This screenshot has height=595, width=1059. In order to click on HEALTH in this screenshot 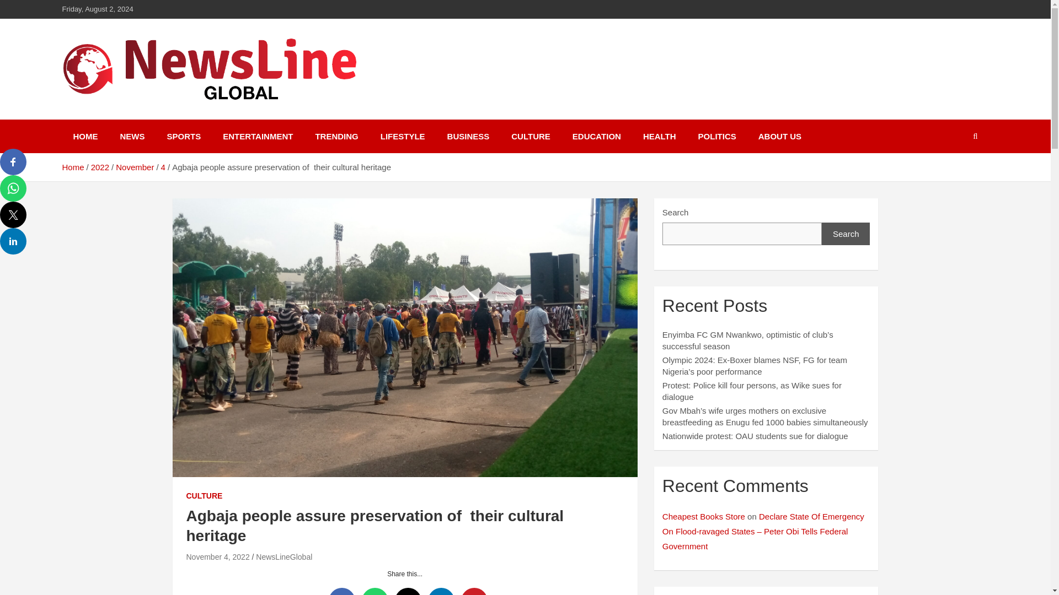, I will do `click(660, 136)`.